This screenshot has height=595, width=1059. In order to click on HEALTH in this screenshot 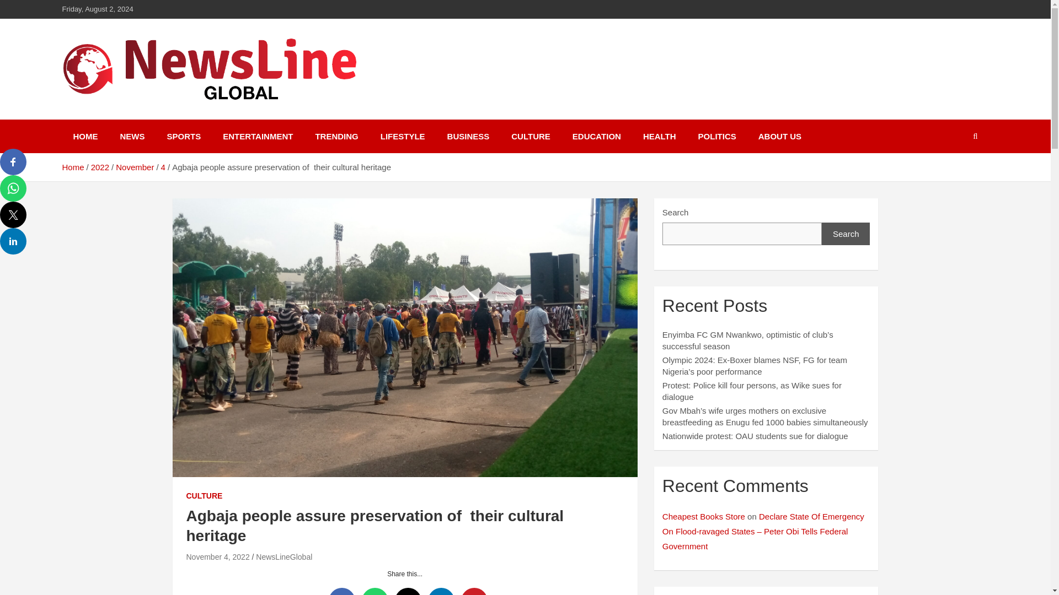, I will do `click(660, 136)`.